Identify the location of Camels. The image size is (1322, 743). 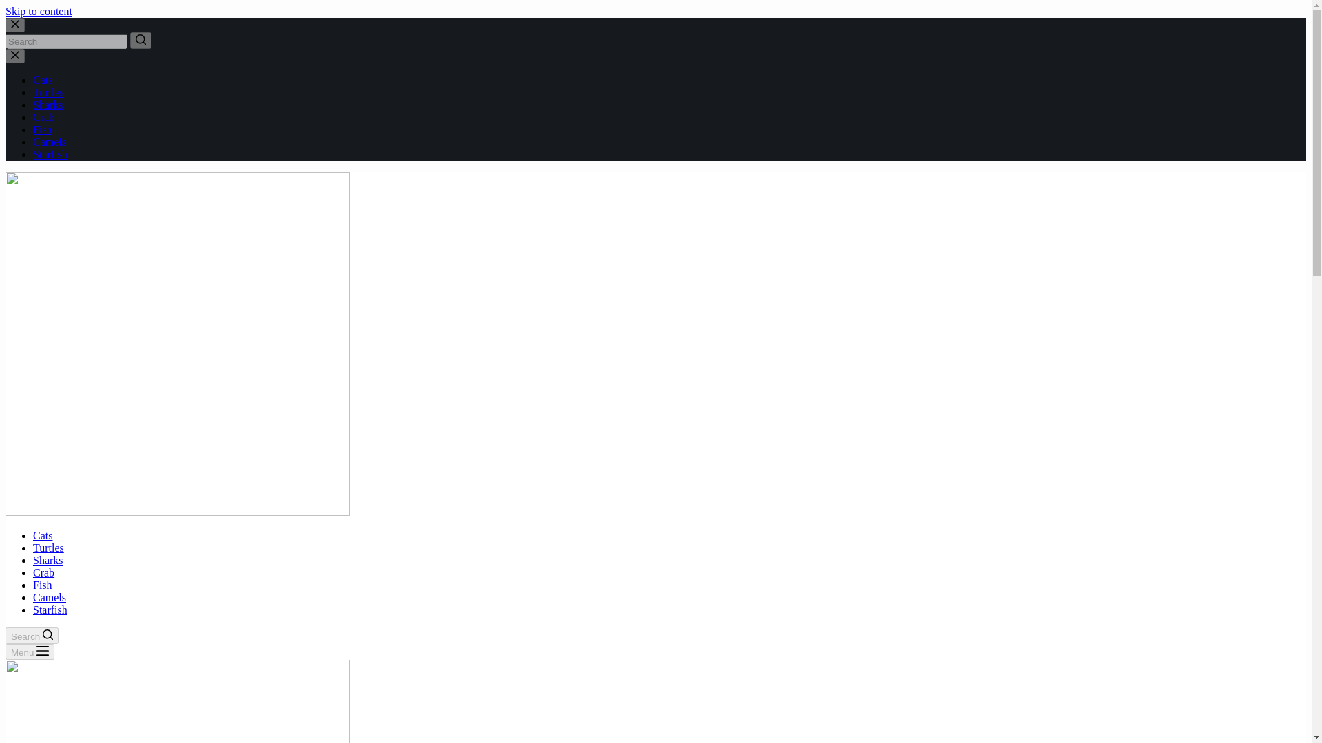
(50, 597).